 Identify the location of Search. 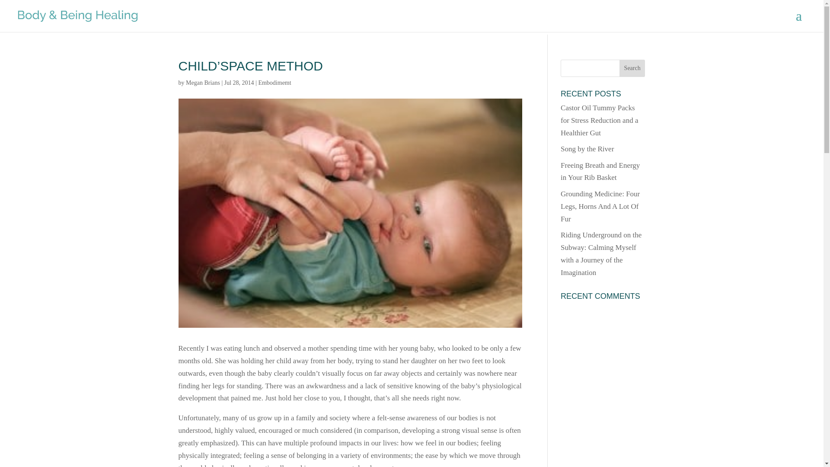
(632, 68).